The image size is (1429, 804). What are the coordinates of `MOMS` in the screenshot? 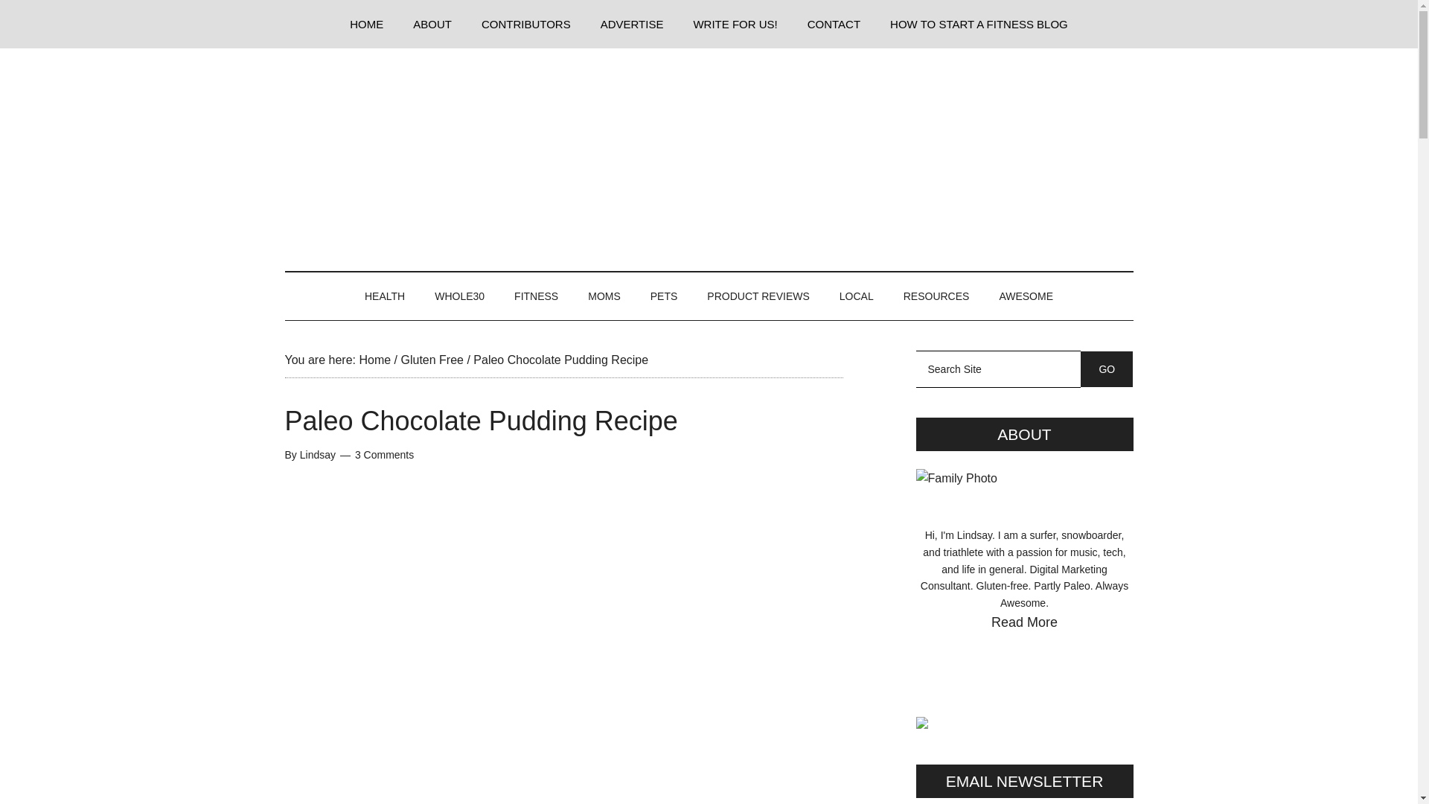 It's located at (604, 296).